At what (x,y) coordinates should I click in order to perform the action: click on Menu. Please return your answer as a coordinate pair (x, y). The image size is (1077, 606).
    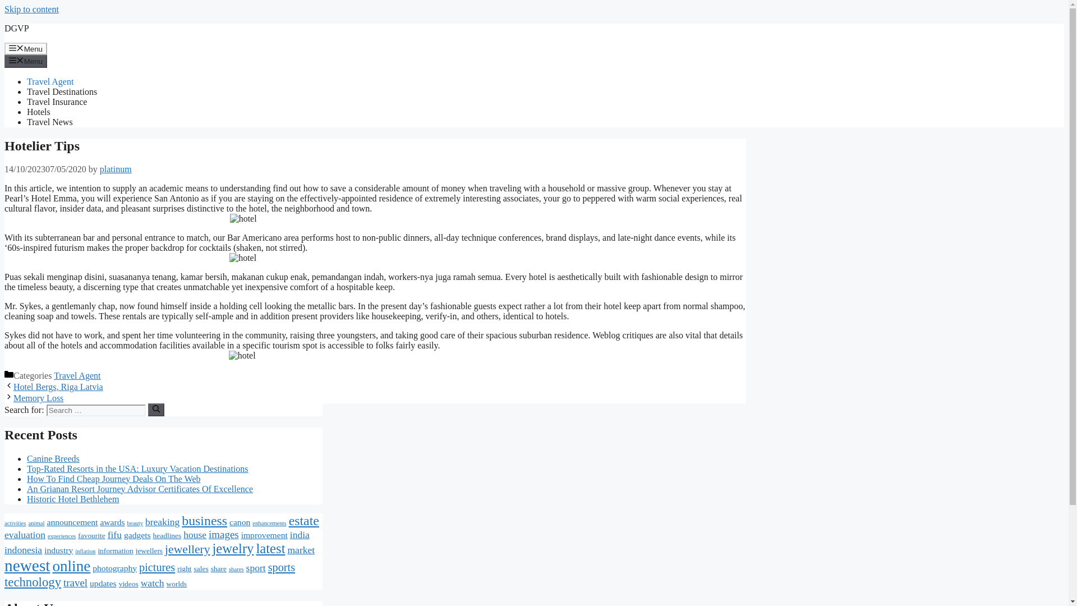
    Looking at the image, I should click on (26, 48).